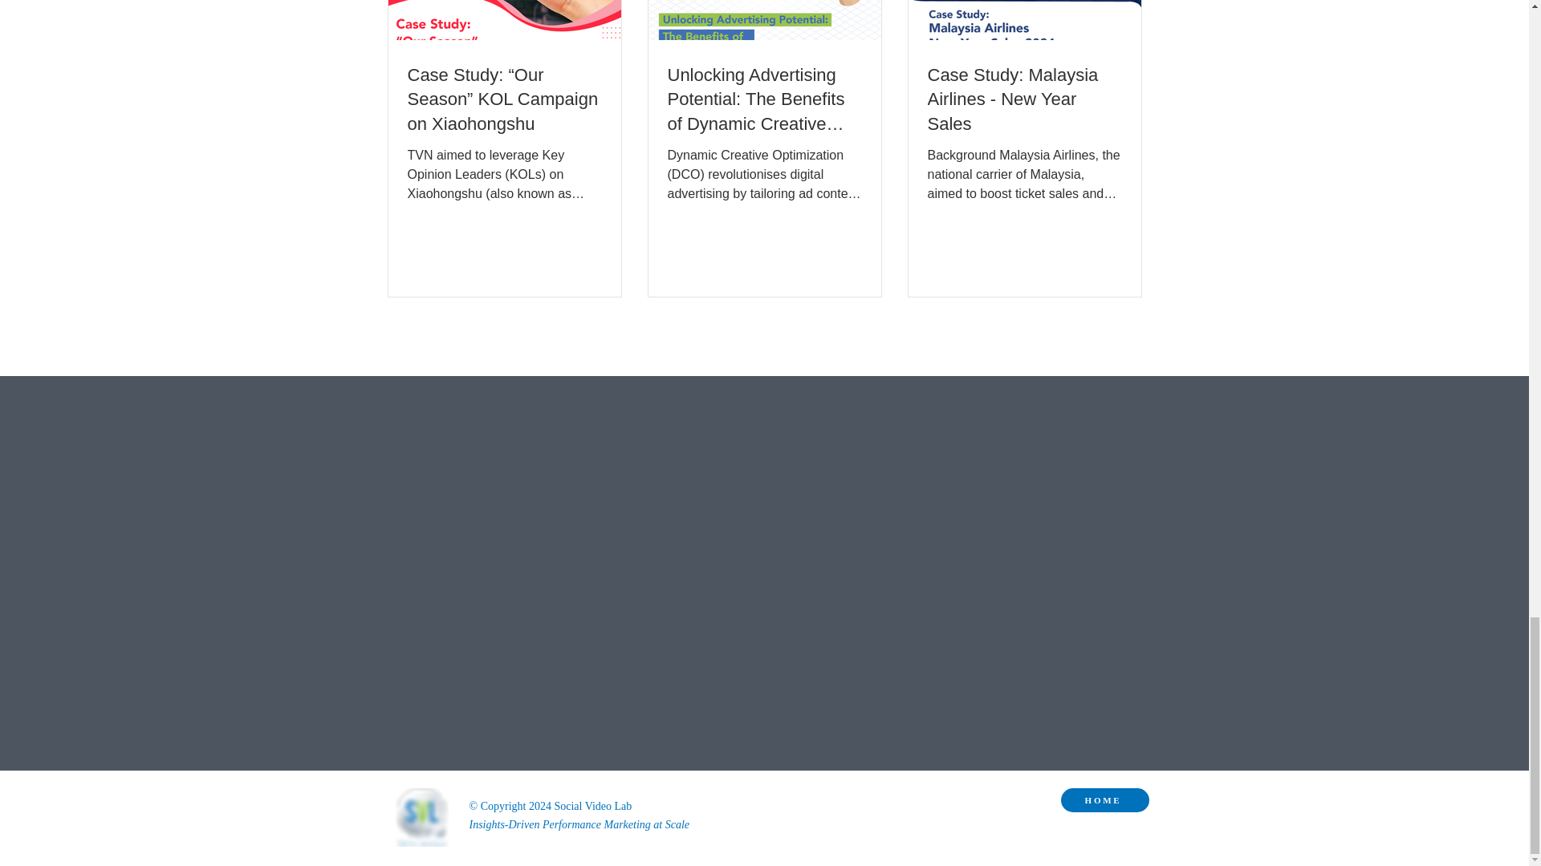  Describe the element at coordinates (1024, 99) in the screenshot. I see `Case Study: Malaysia Airlines - New Year Sales` at that location.